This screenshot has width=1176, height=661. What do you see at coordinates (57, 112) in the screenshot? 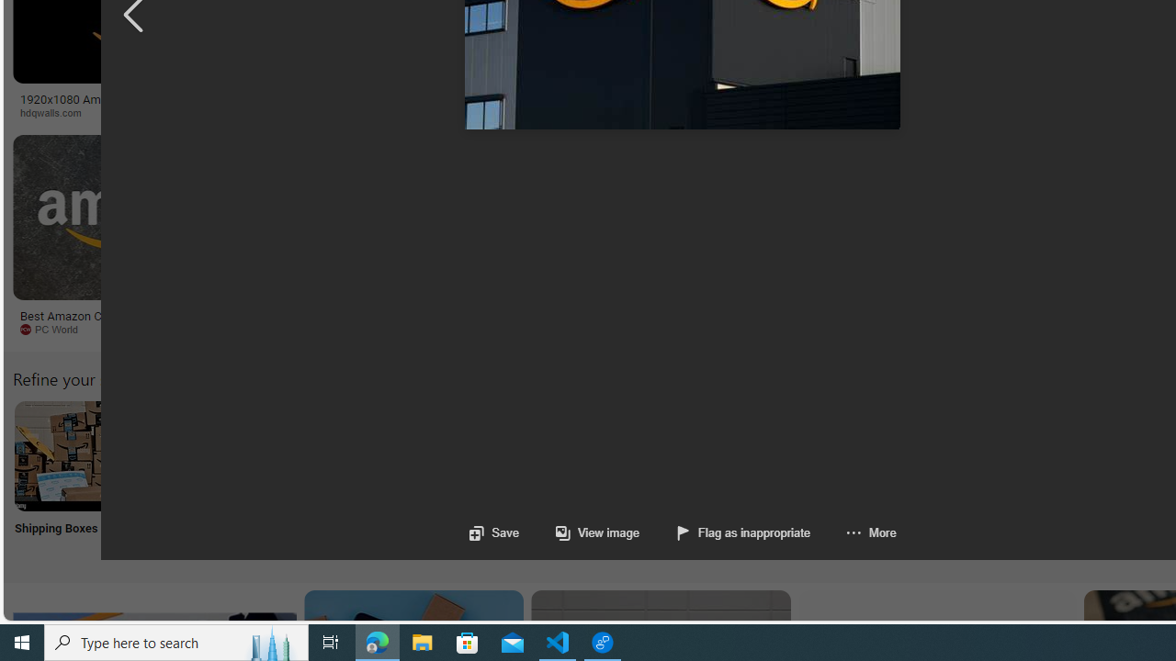
I see `hdqwalls.com` at bounding box center [57, 112].